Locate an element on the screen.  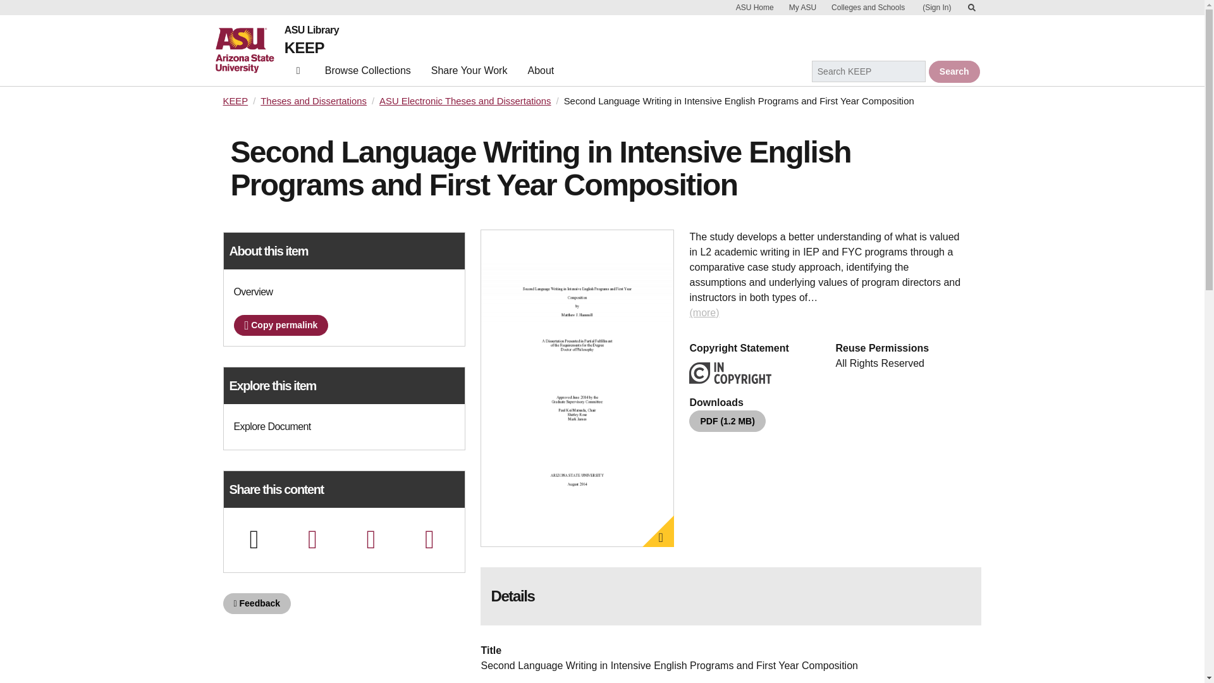
About is located at coordinates (540, 73).